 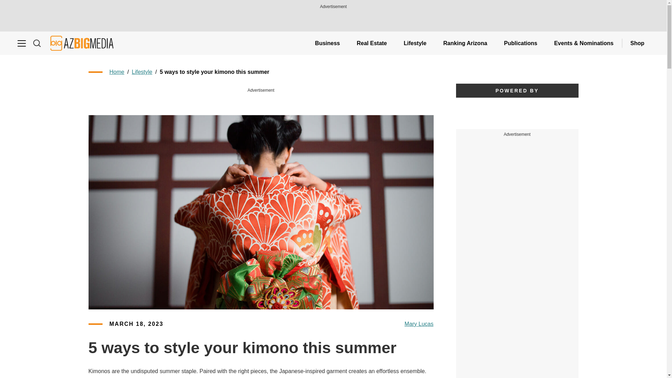 What do you see at coordinates (327, 43) in the screenshot?
I see `Business` at bounding box center [327, 43].